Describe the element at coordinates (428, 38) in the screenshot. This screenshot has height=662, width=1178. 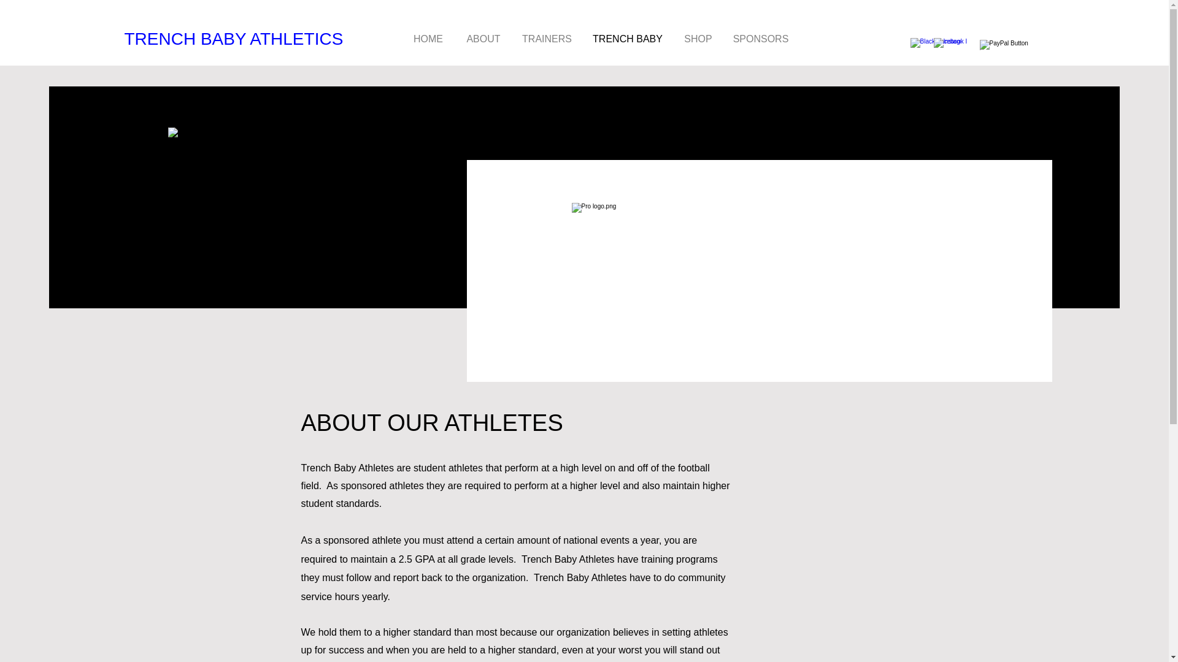
I see `HOME` at that location.